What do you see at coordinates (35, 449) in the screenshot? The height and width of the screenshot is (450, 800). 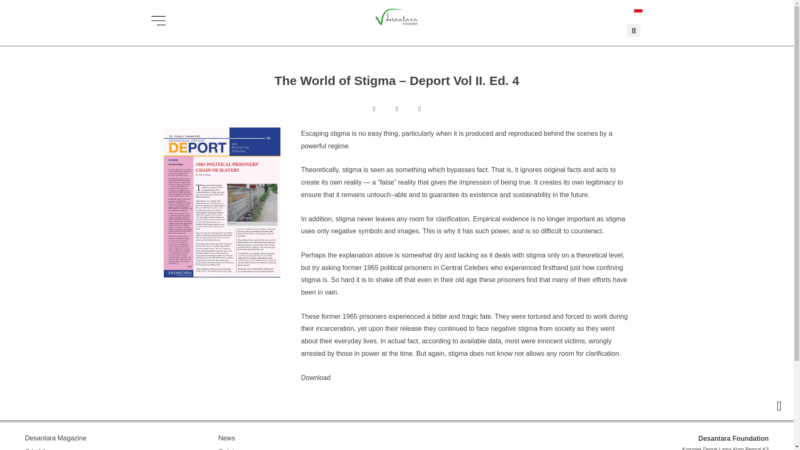 I see `Srinthil` at bounding box center [35, 449].